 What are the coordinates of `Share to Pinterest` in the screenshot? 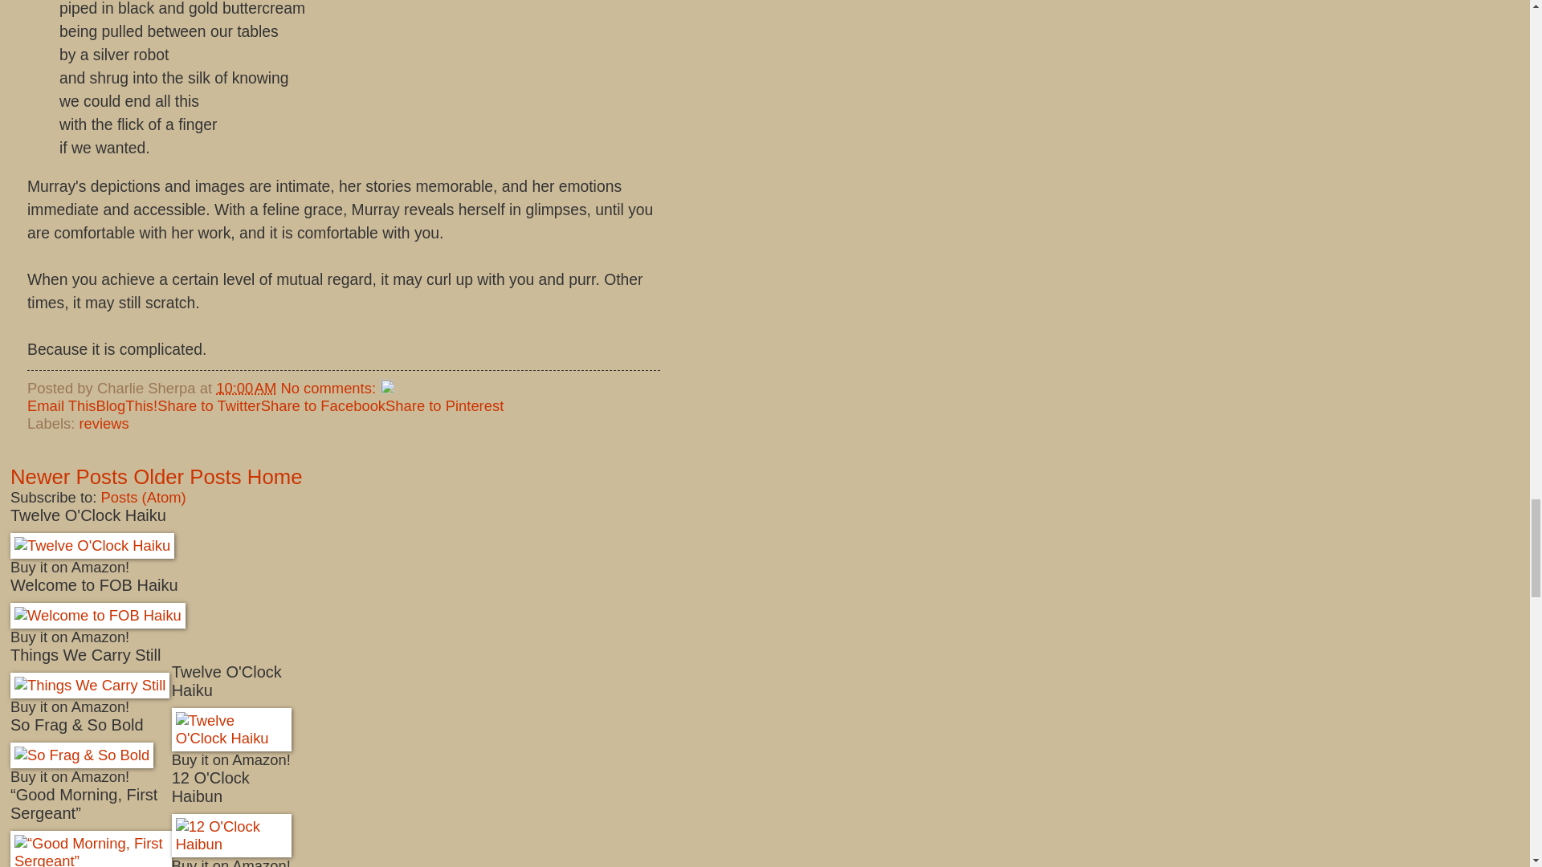 It's located at (445, 405).